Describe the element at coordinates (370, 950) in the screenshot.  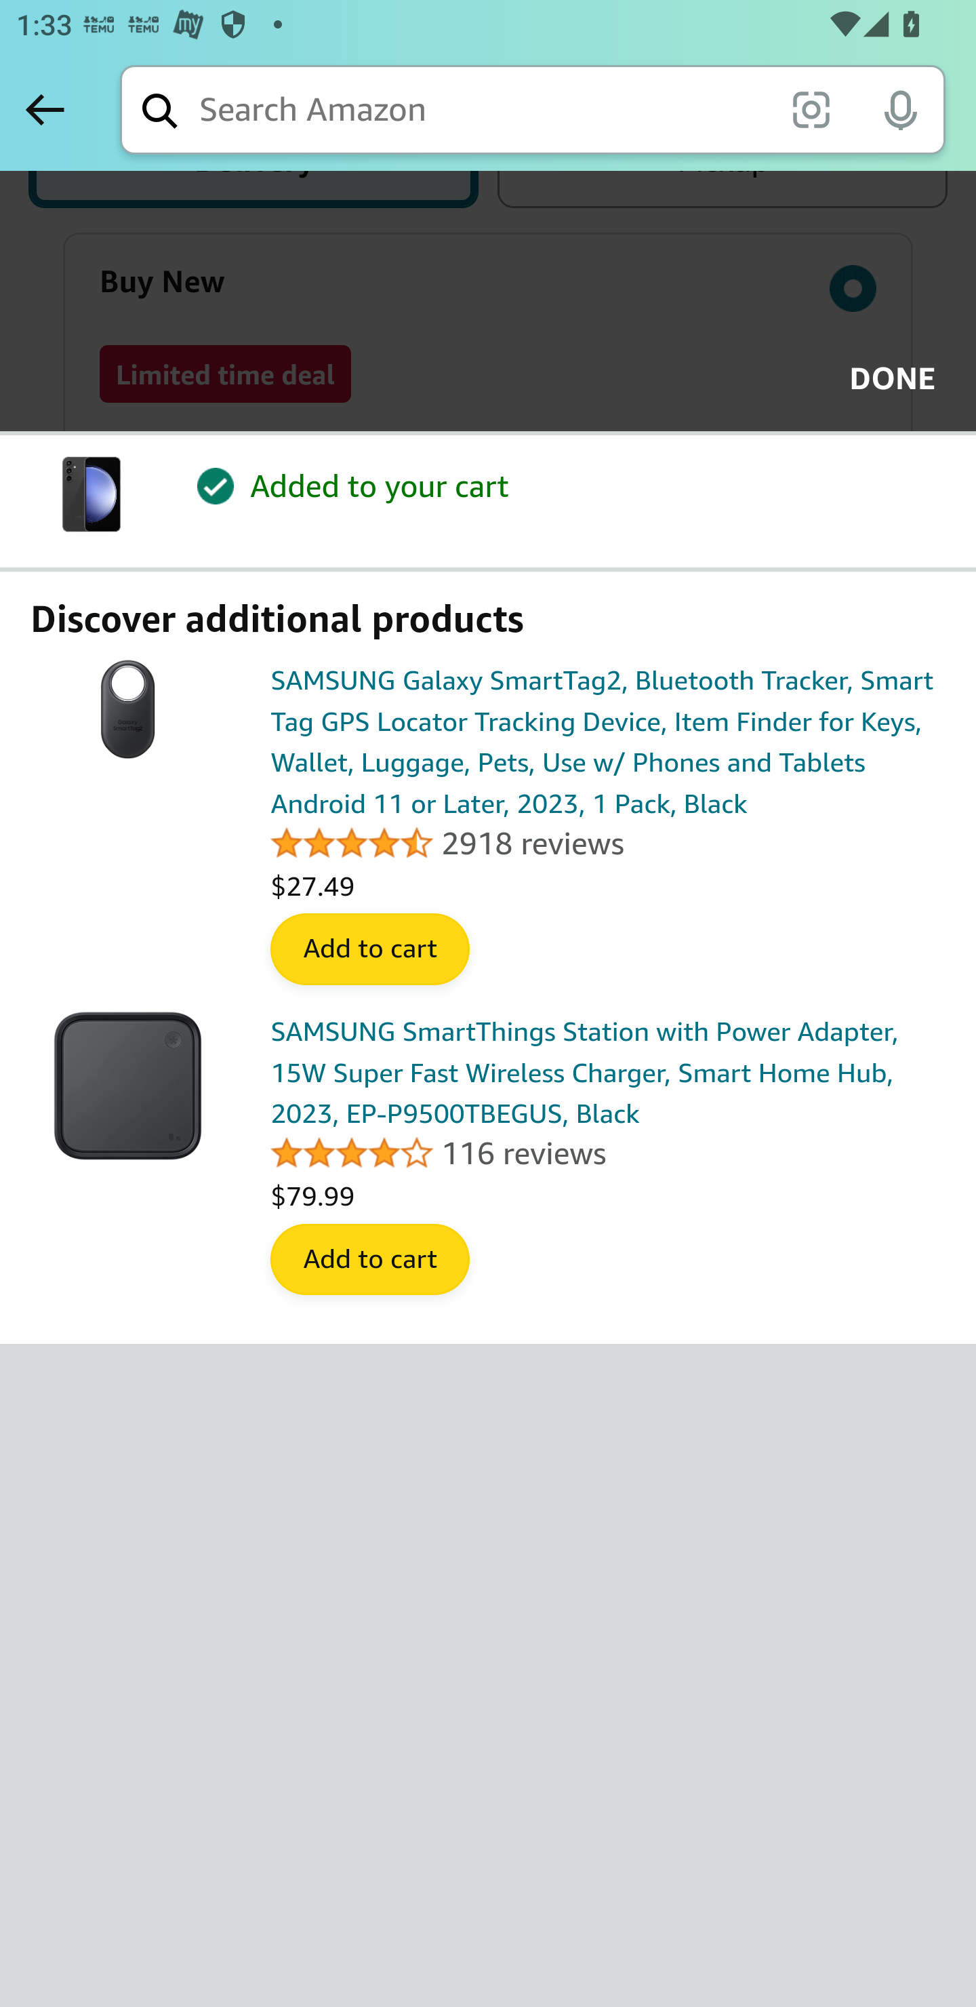
I see `Add to cart` at that location.